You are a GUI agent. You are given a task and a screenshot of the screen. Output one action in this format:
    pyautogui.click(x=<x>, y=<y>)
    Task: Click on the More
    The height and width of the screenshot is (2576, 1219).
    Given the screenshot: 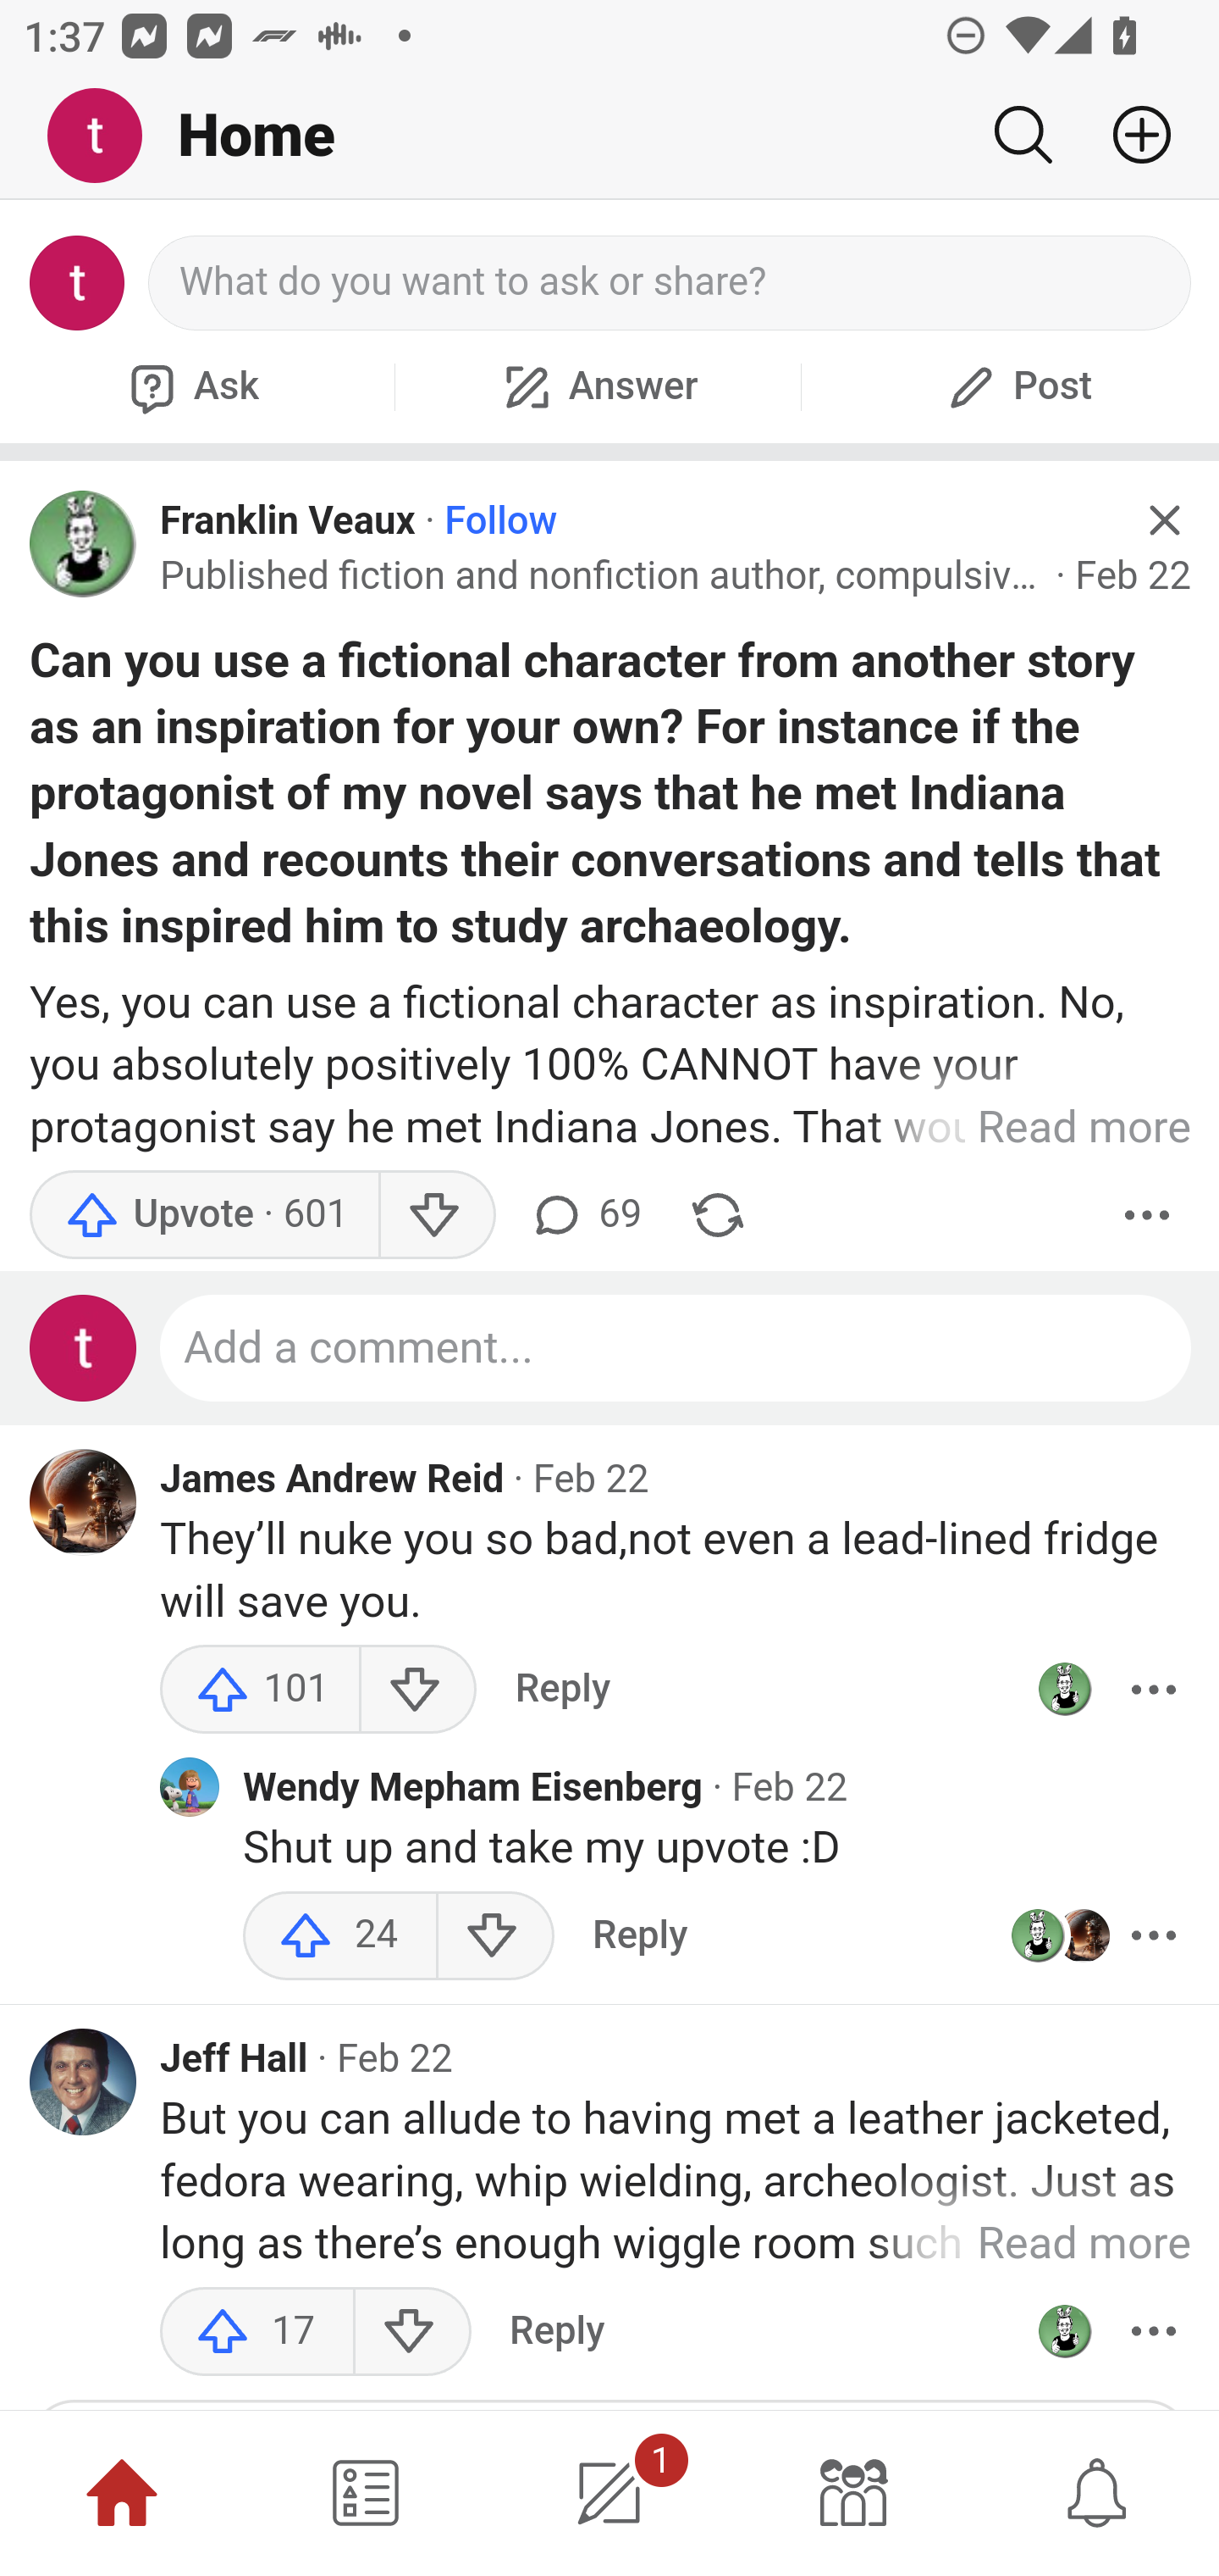 What is the action you would take?
    pyautogui.click(x=1153, y=2330)
    